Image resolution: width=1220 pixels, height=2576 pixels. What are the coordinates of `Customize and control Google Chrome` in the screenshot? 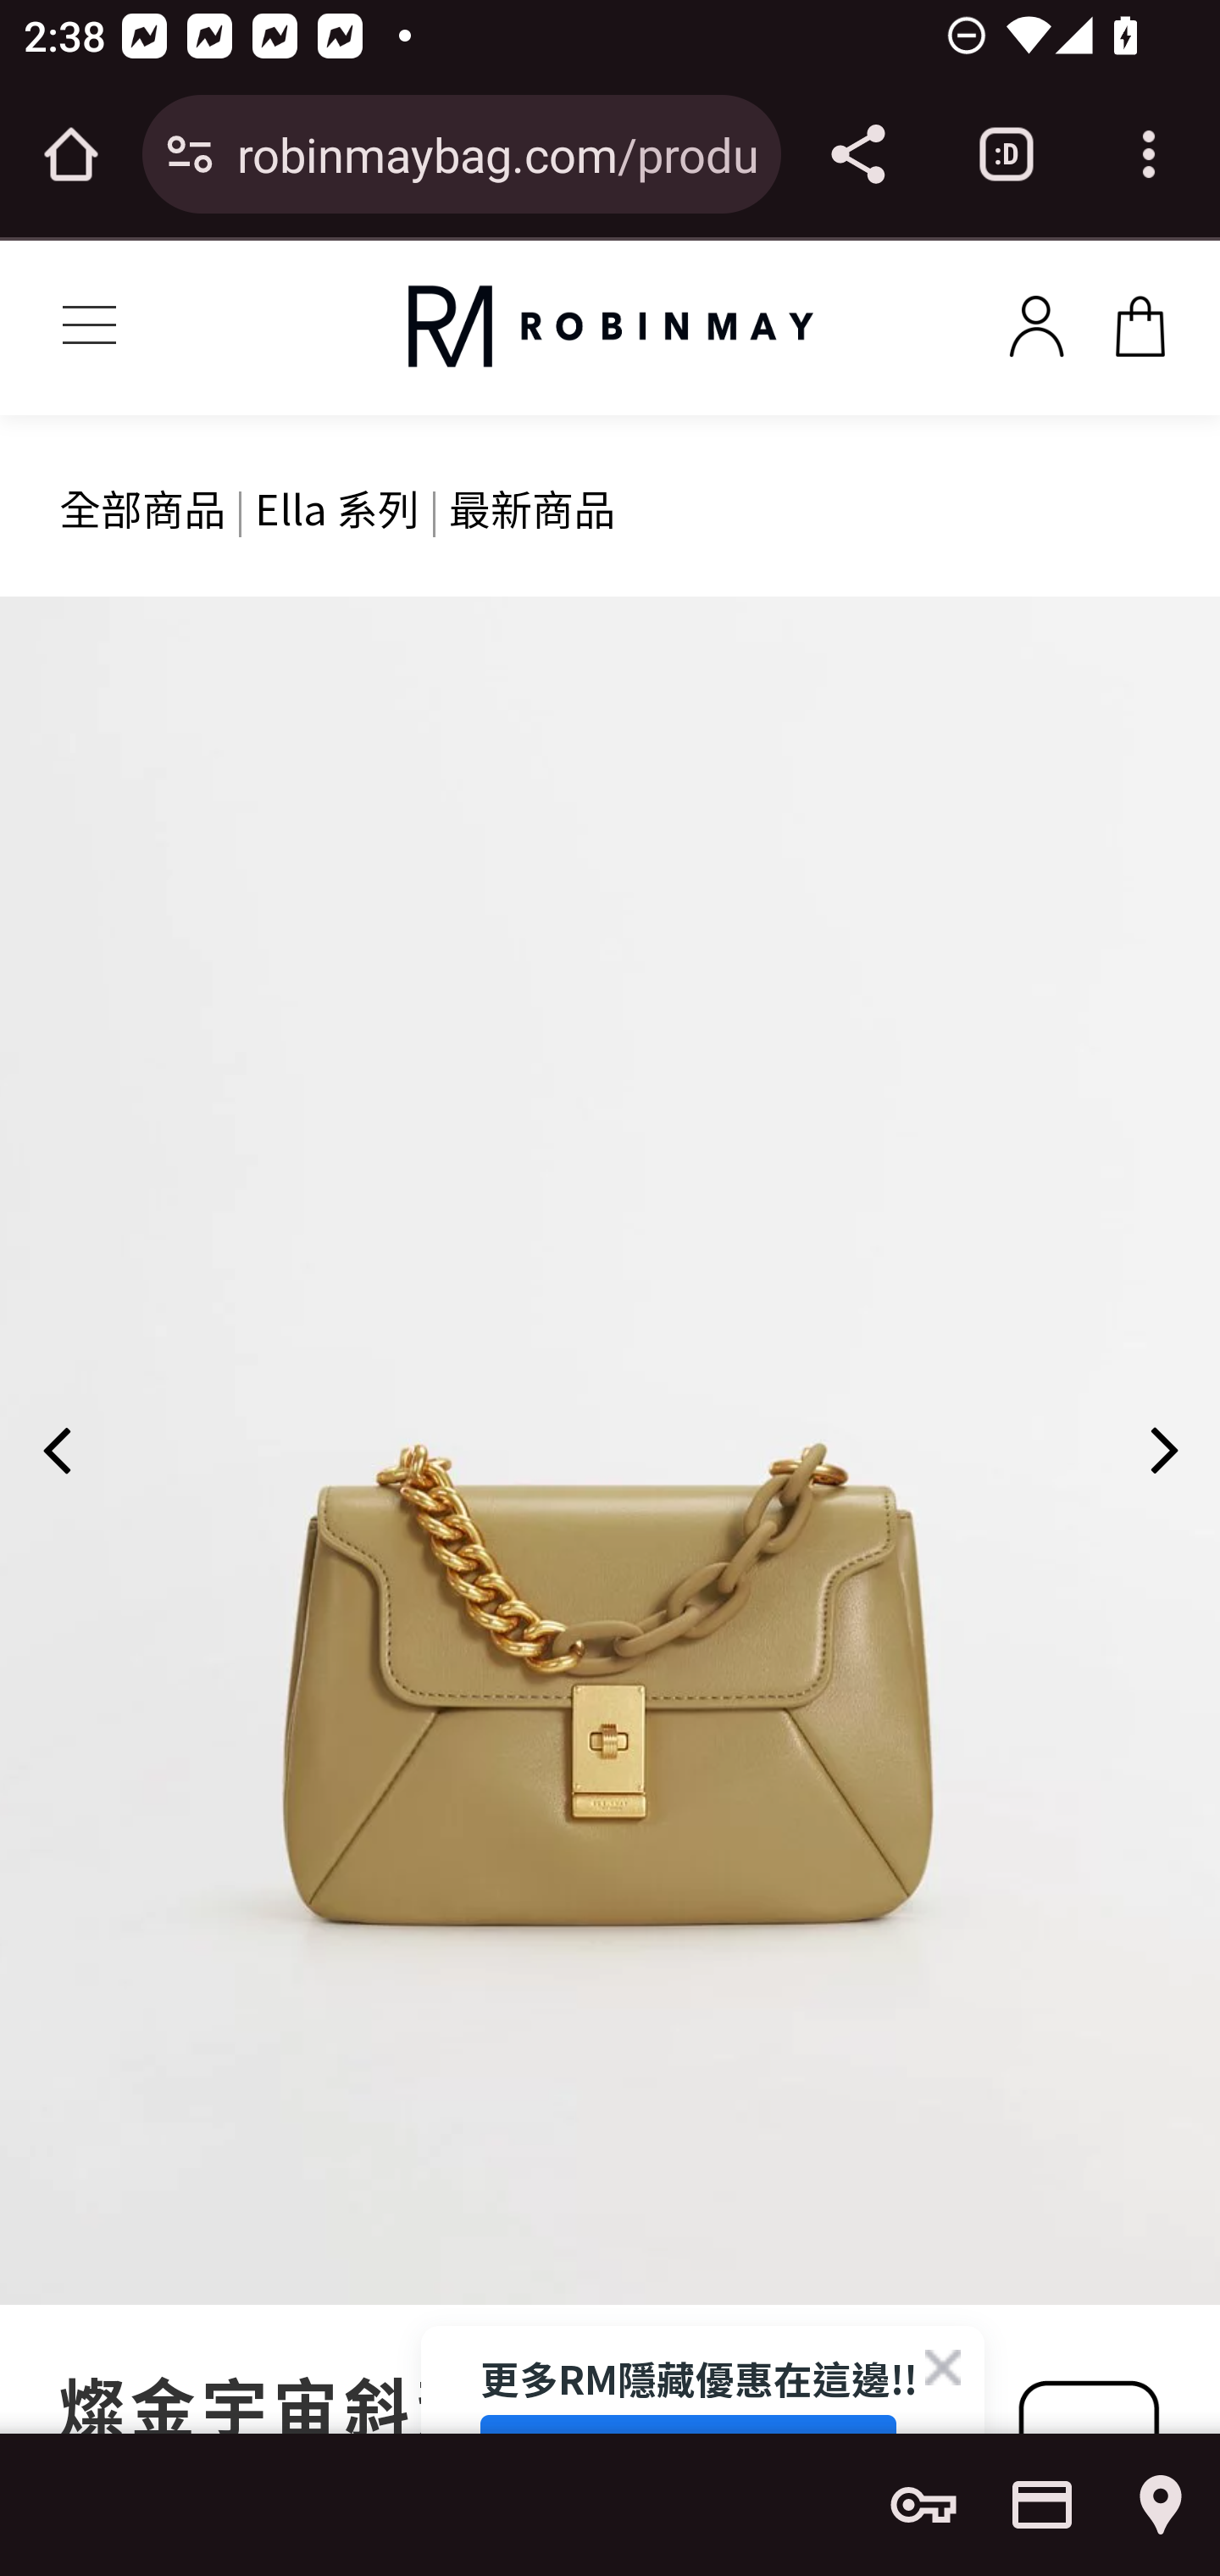 It's located at (1149, 154).